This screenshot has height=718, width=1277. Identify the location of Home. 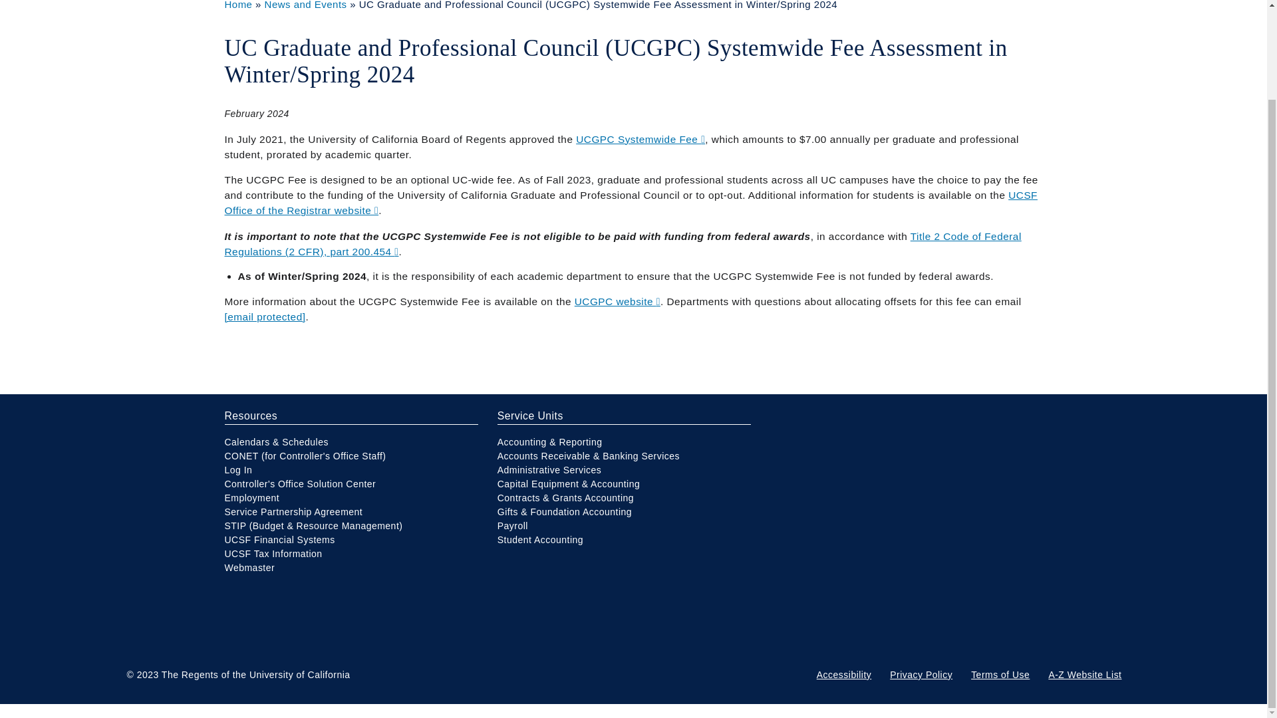
(238, 5).